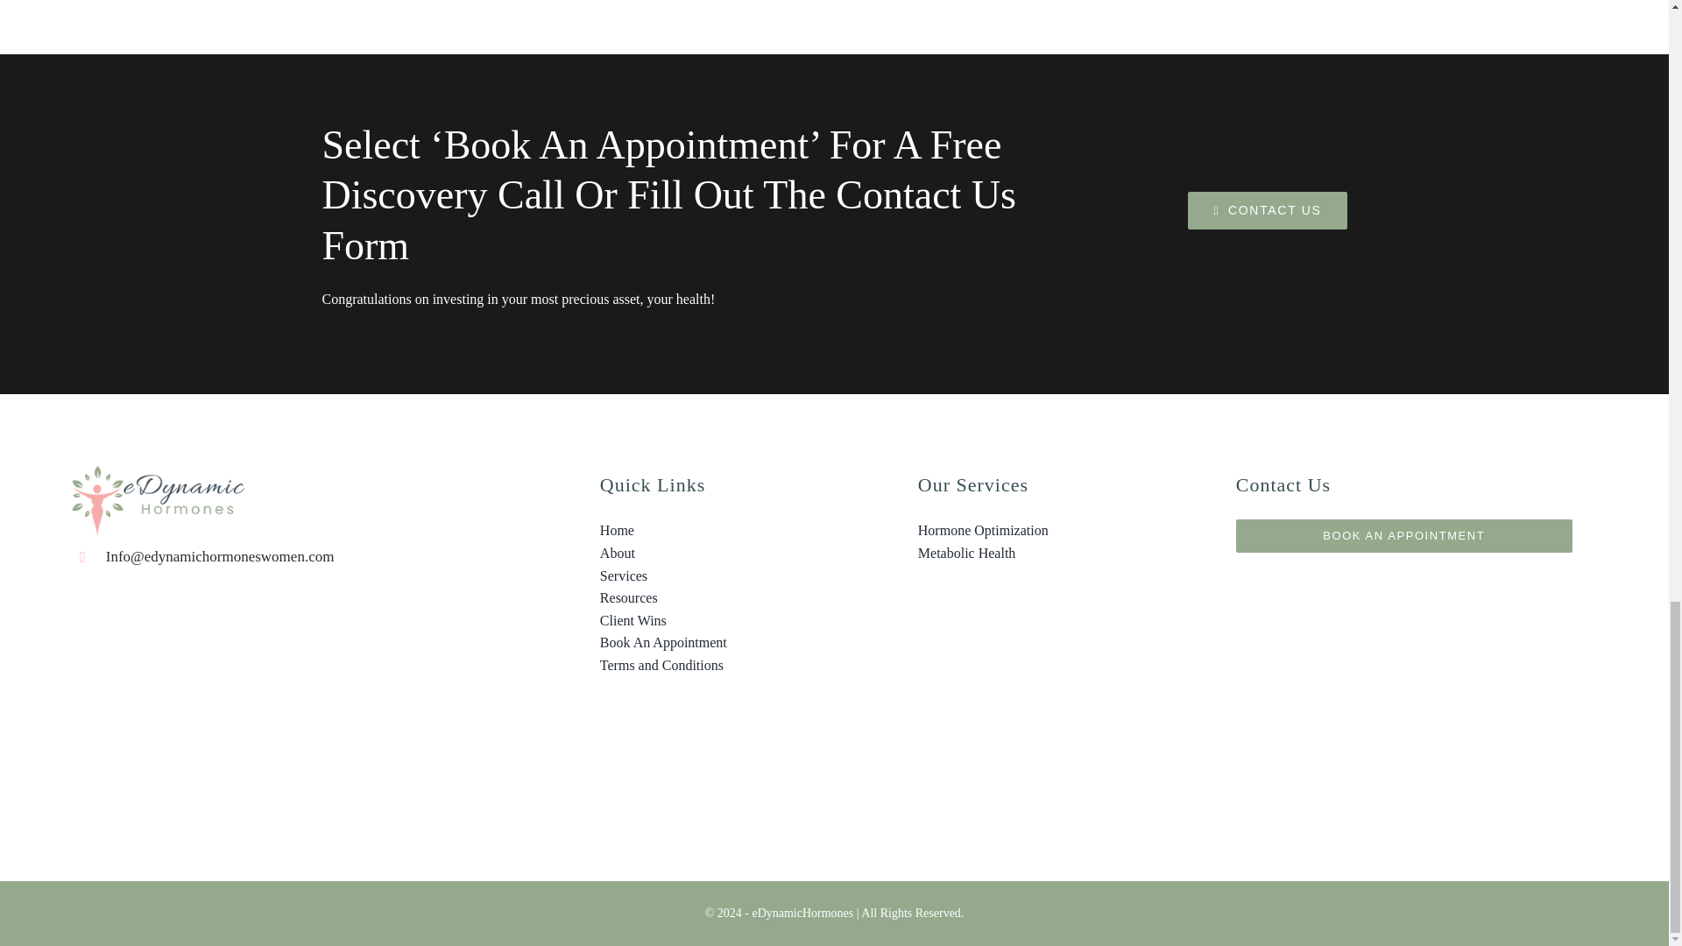  What do you see at coordinates (1267, 210) in the screenshot?
I see `Contact Us` at bounding box center [1267, 210].